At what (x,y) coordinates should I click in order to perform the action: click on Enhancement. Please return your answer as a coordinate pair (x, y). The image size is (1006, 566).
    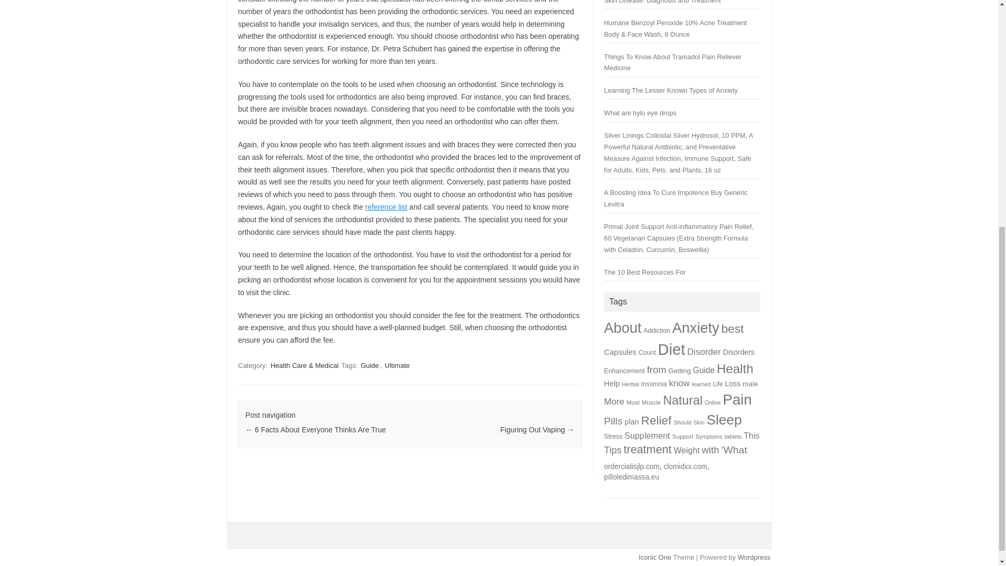
    Looking at the image, I should click on (625, 371).